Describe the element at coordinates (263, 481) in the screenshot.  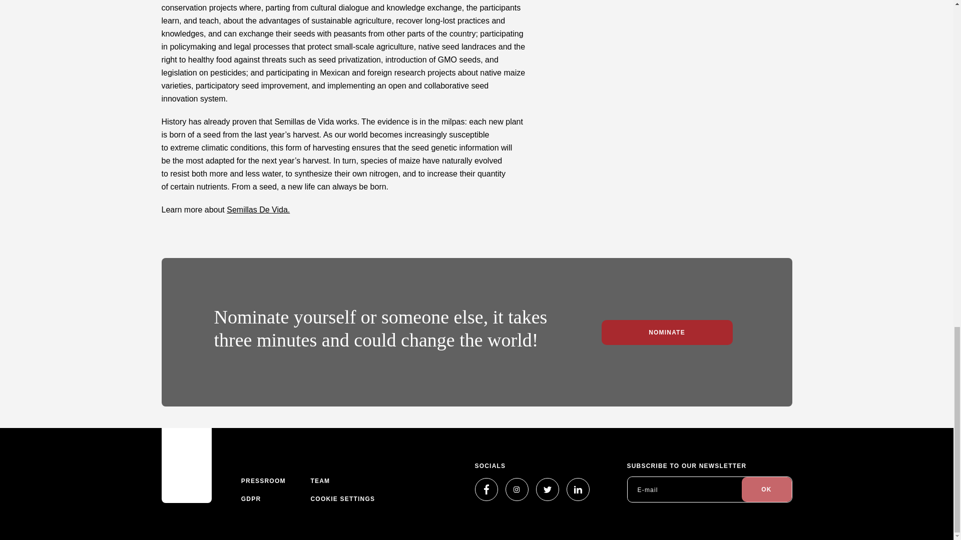
I see `PRESSROOM` at that location.